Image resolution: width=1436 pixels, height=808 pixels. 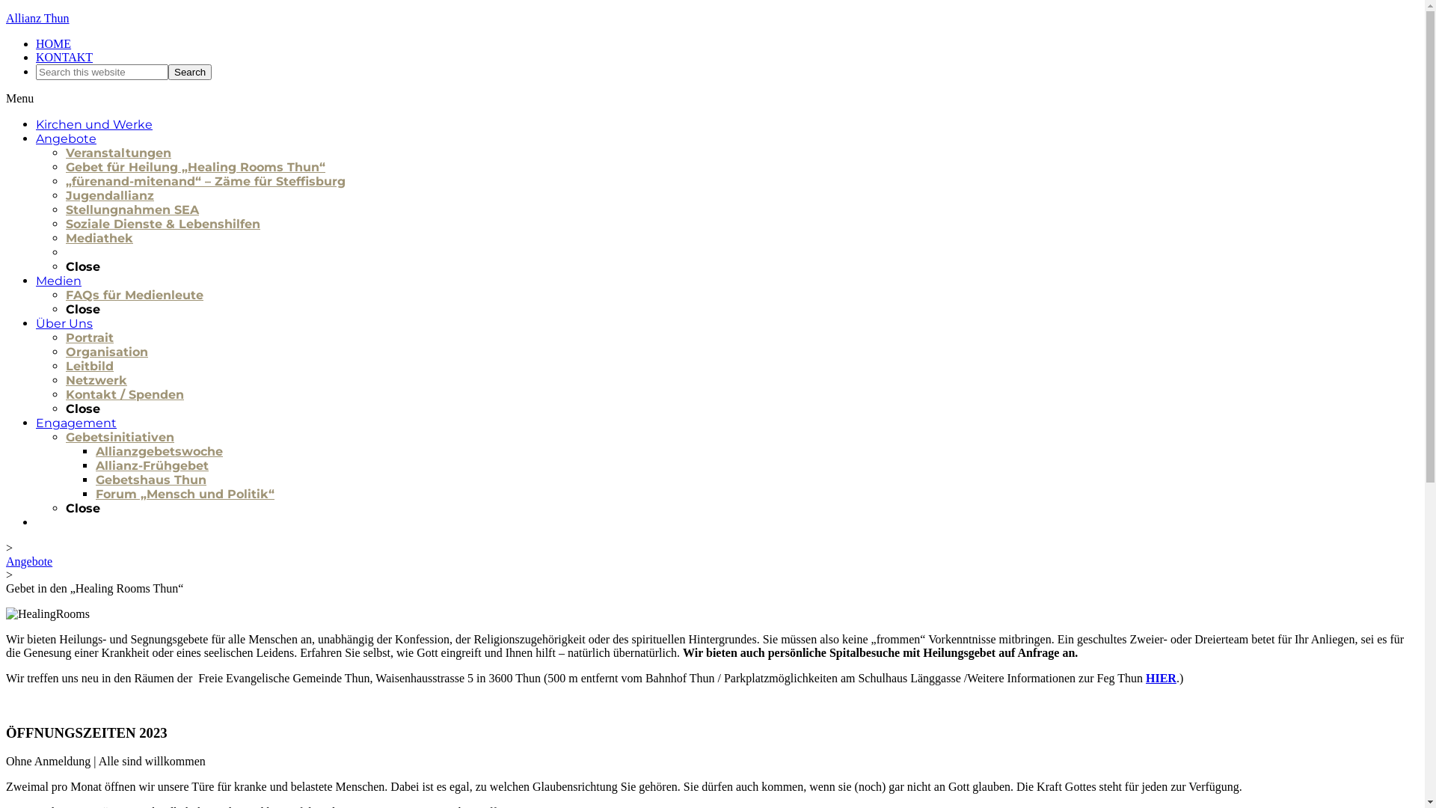 I want to click on Search, so click(x=190, y=72).